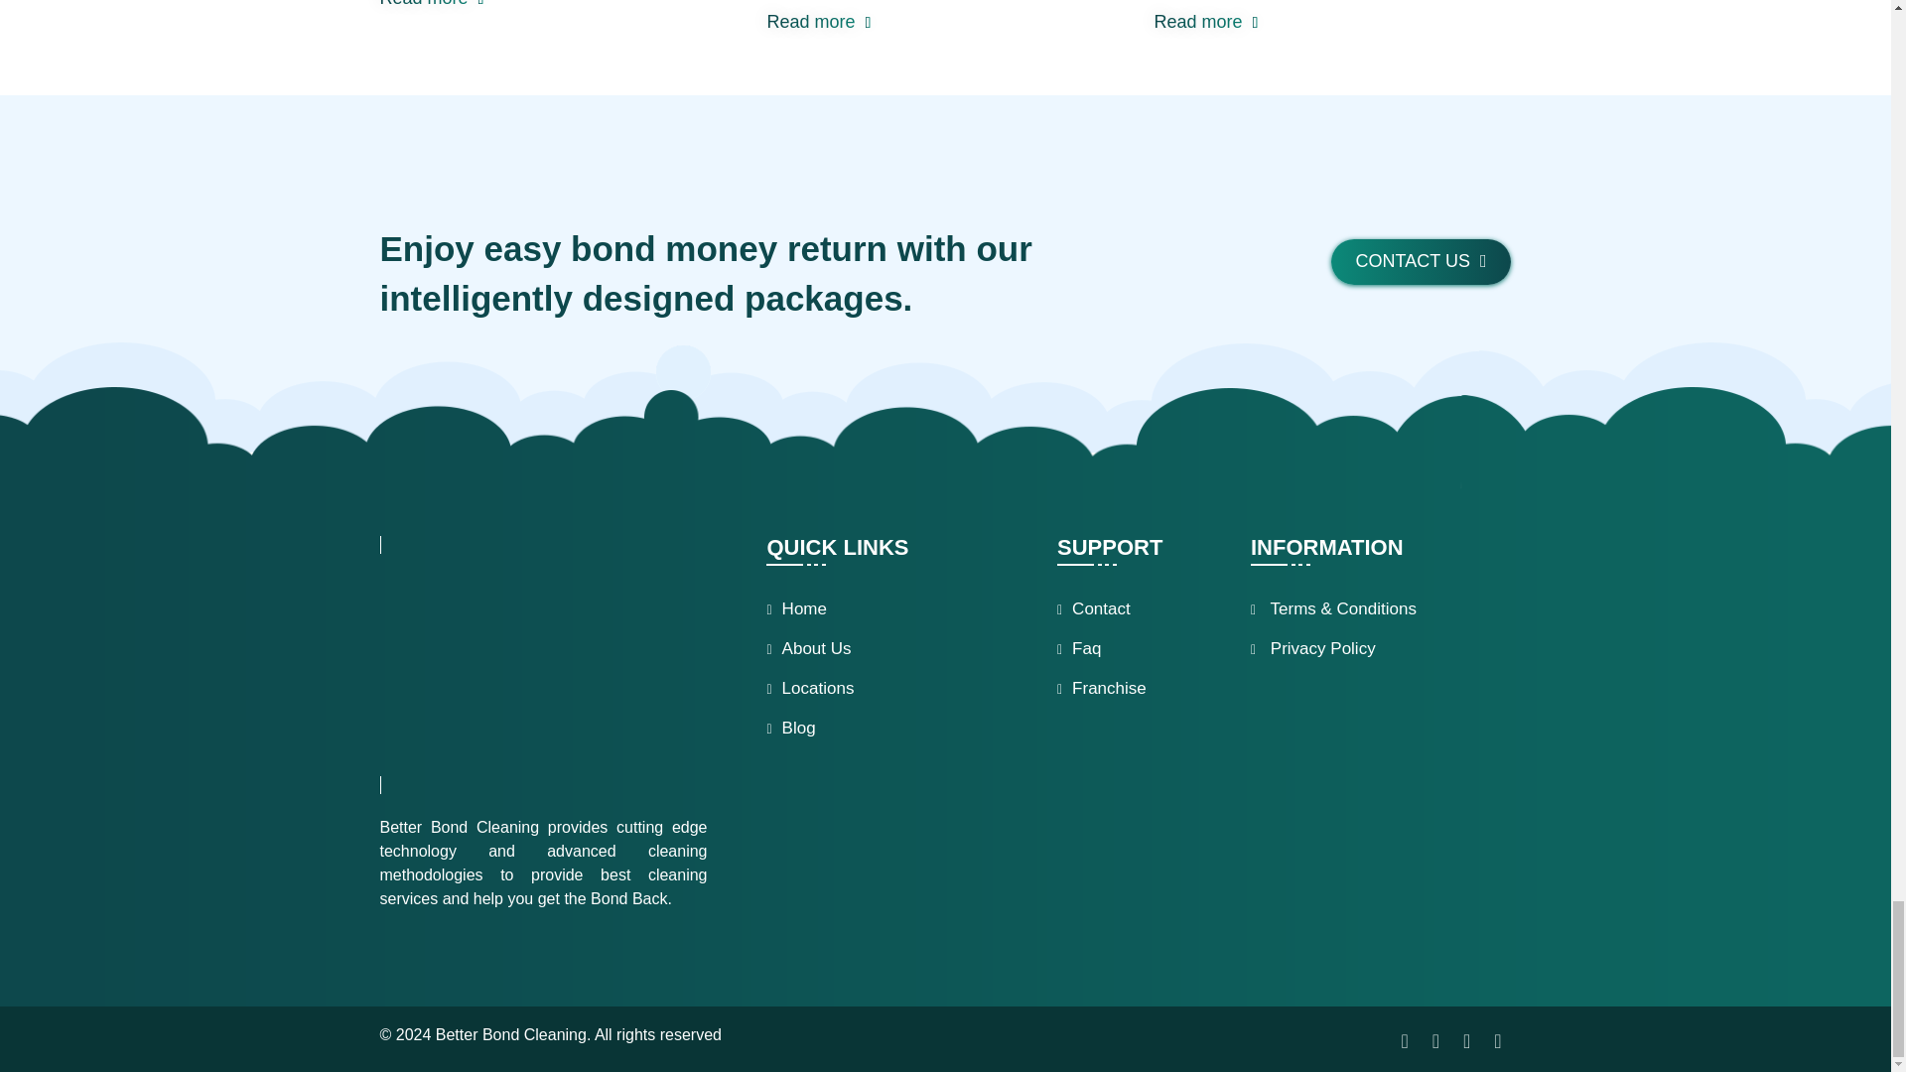 The height and width of the screenshot is (1072, 1906). I want to click on Read more, so click(431, 6).